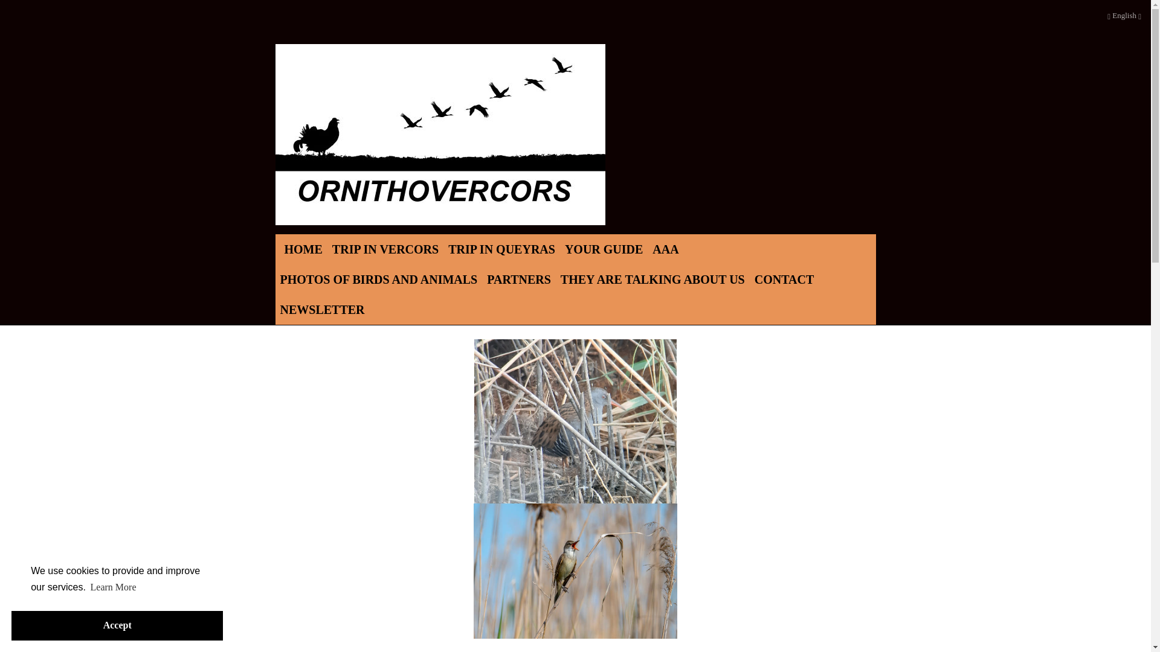 The height and width of the screenshot is (652, 1160). I want to click on Learn More, so click(112, 587).